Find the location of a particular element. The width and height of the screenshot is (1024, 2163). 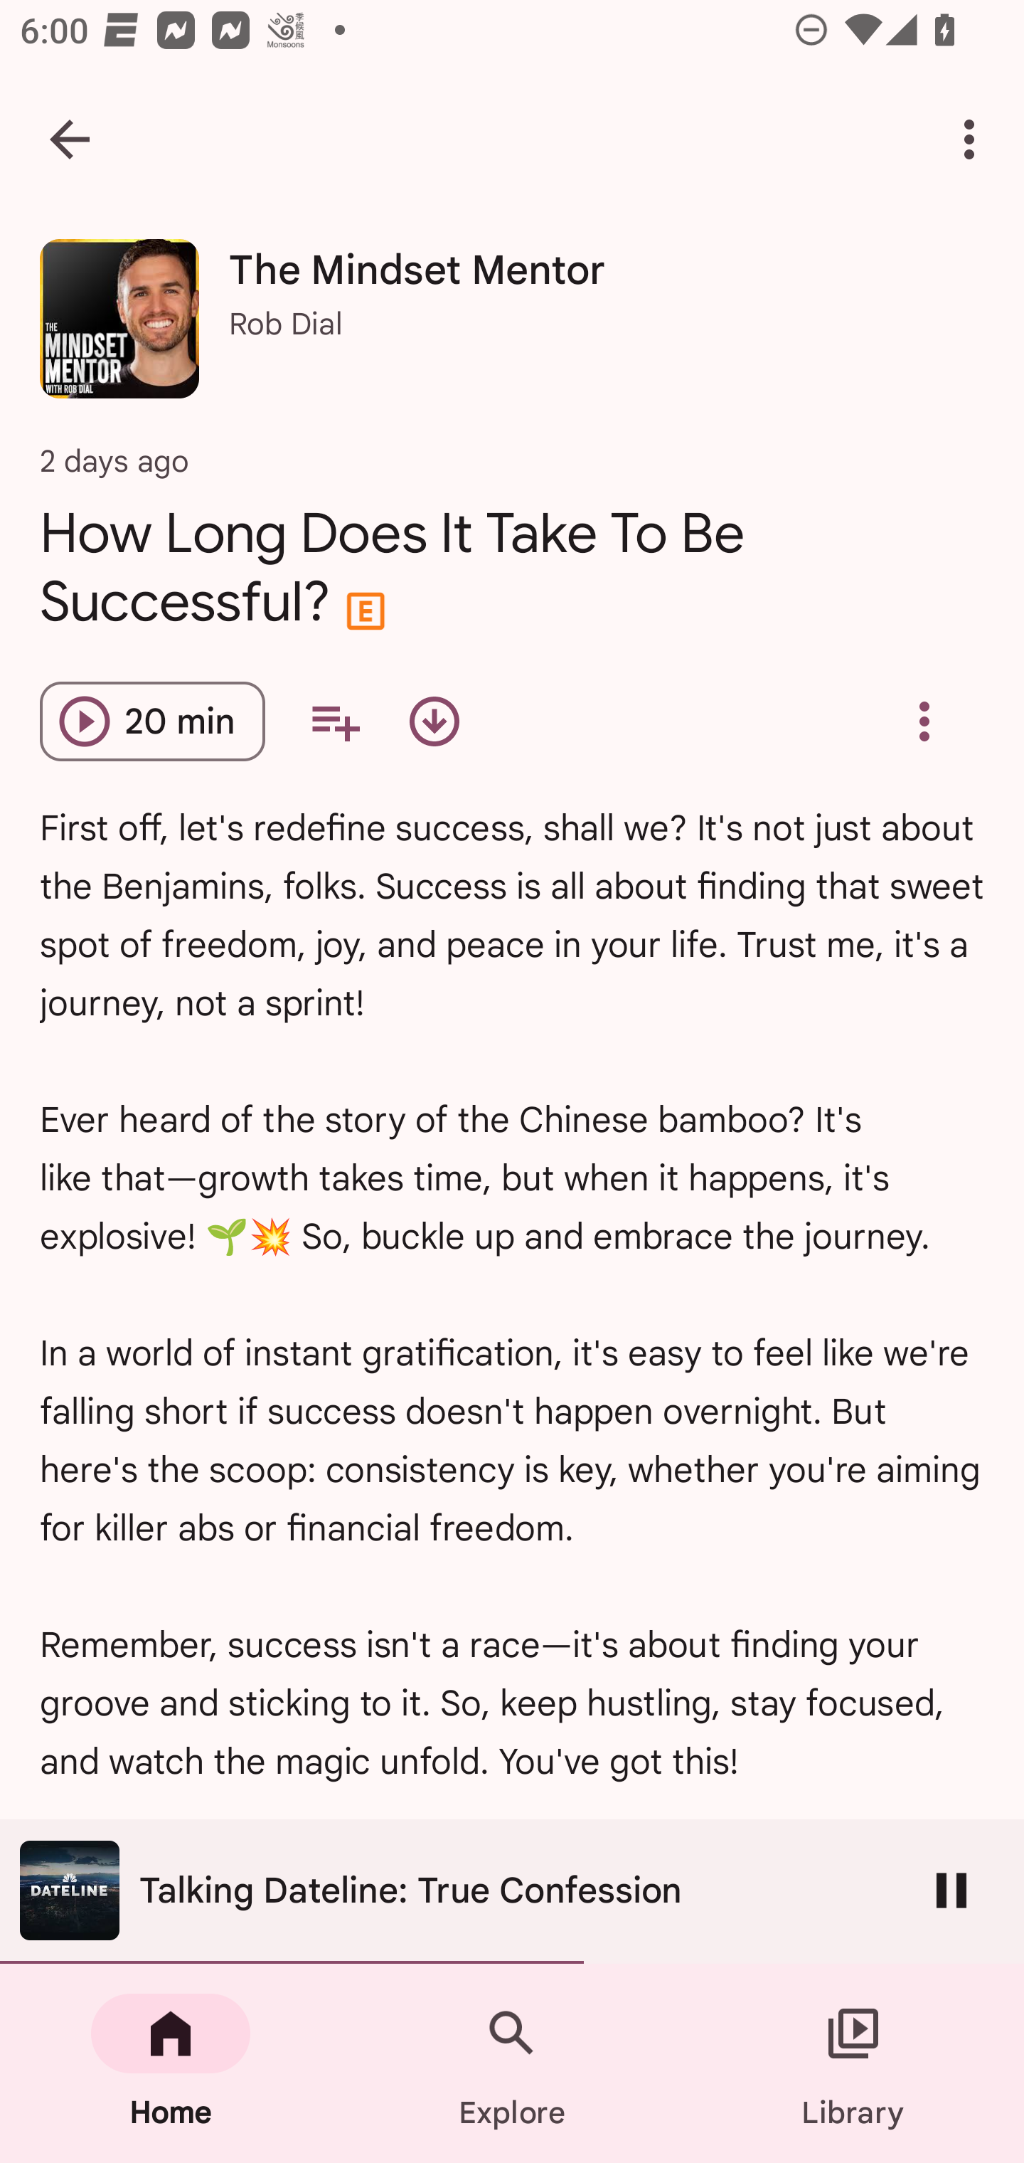

Navigate up is located at coordinates (70, 139).